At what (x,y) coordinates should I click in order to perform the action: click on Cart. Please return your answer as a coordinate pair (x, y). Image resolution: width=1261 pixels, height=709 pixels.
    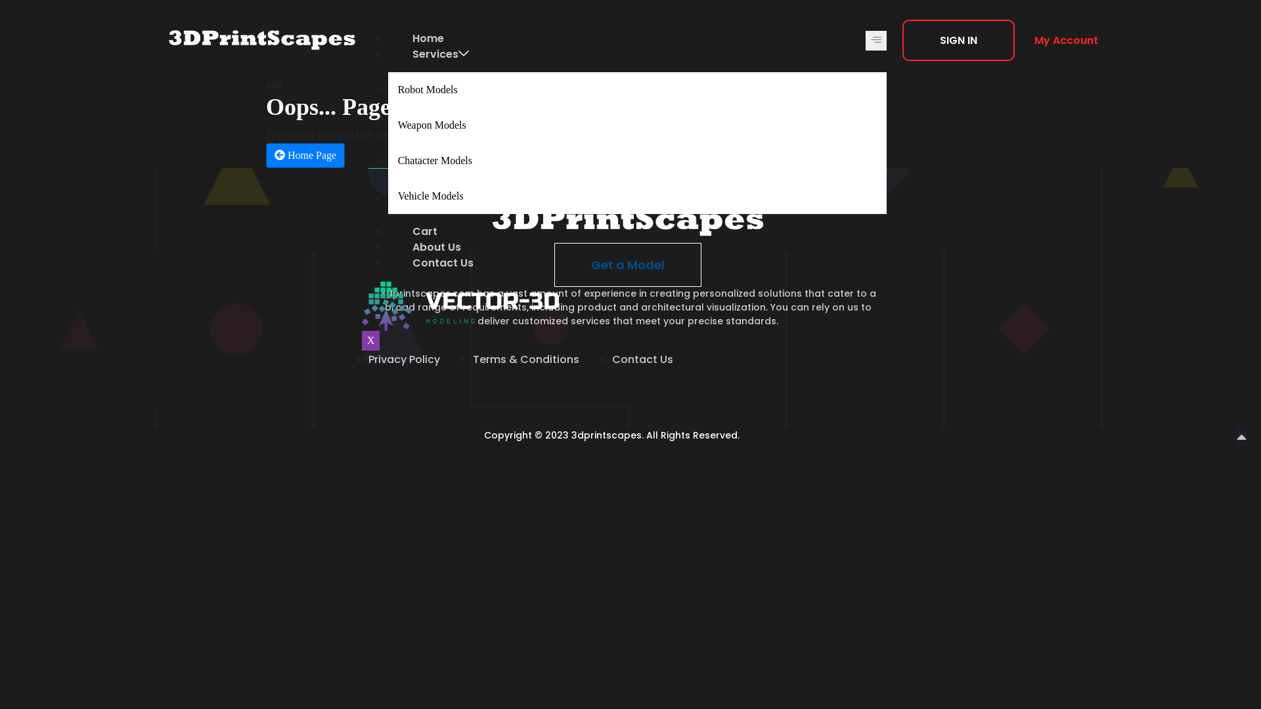
    Looking at the image, I should click on (425, 231).